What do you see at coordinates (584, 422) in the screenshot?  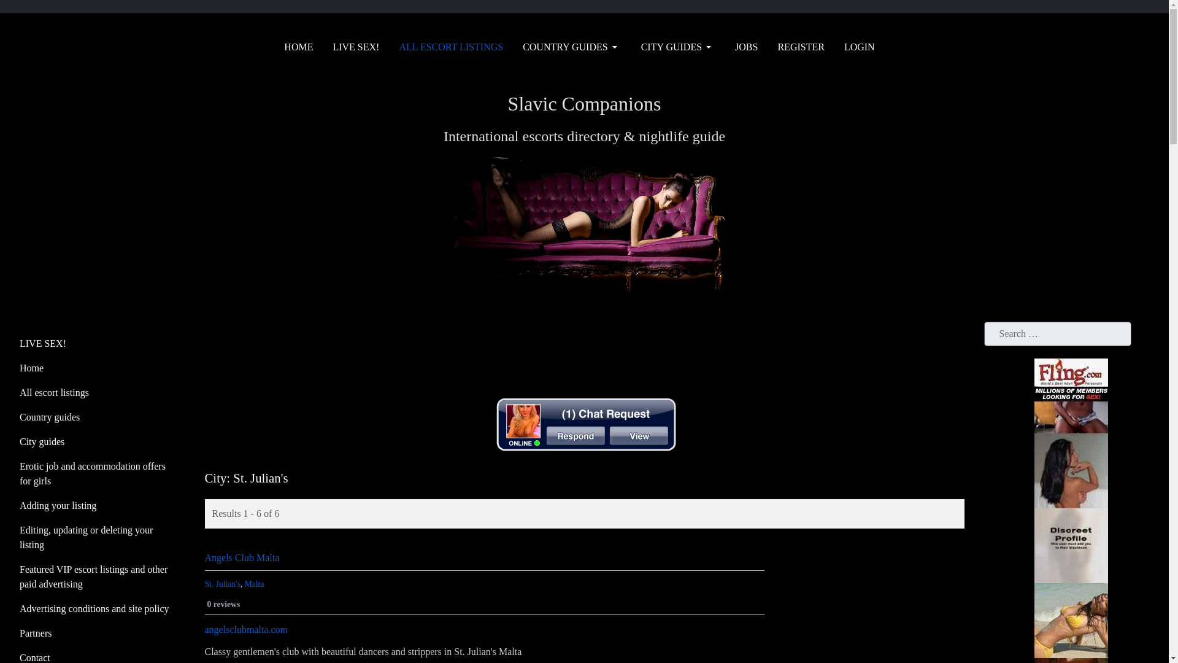 I see `OwnHosting.Cams.com.top.1` at bounding box center [584, 422].